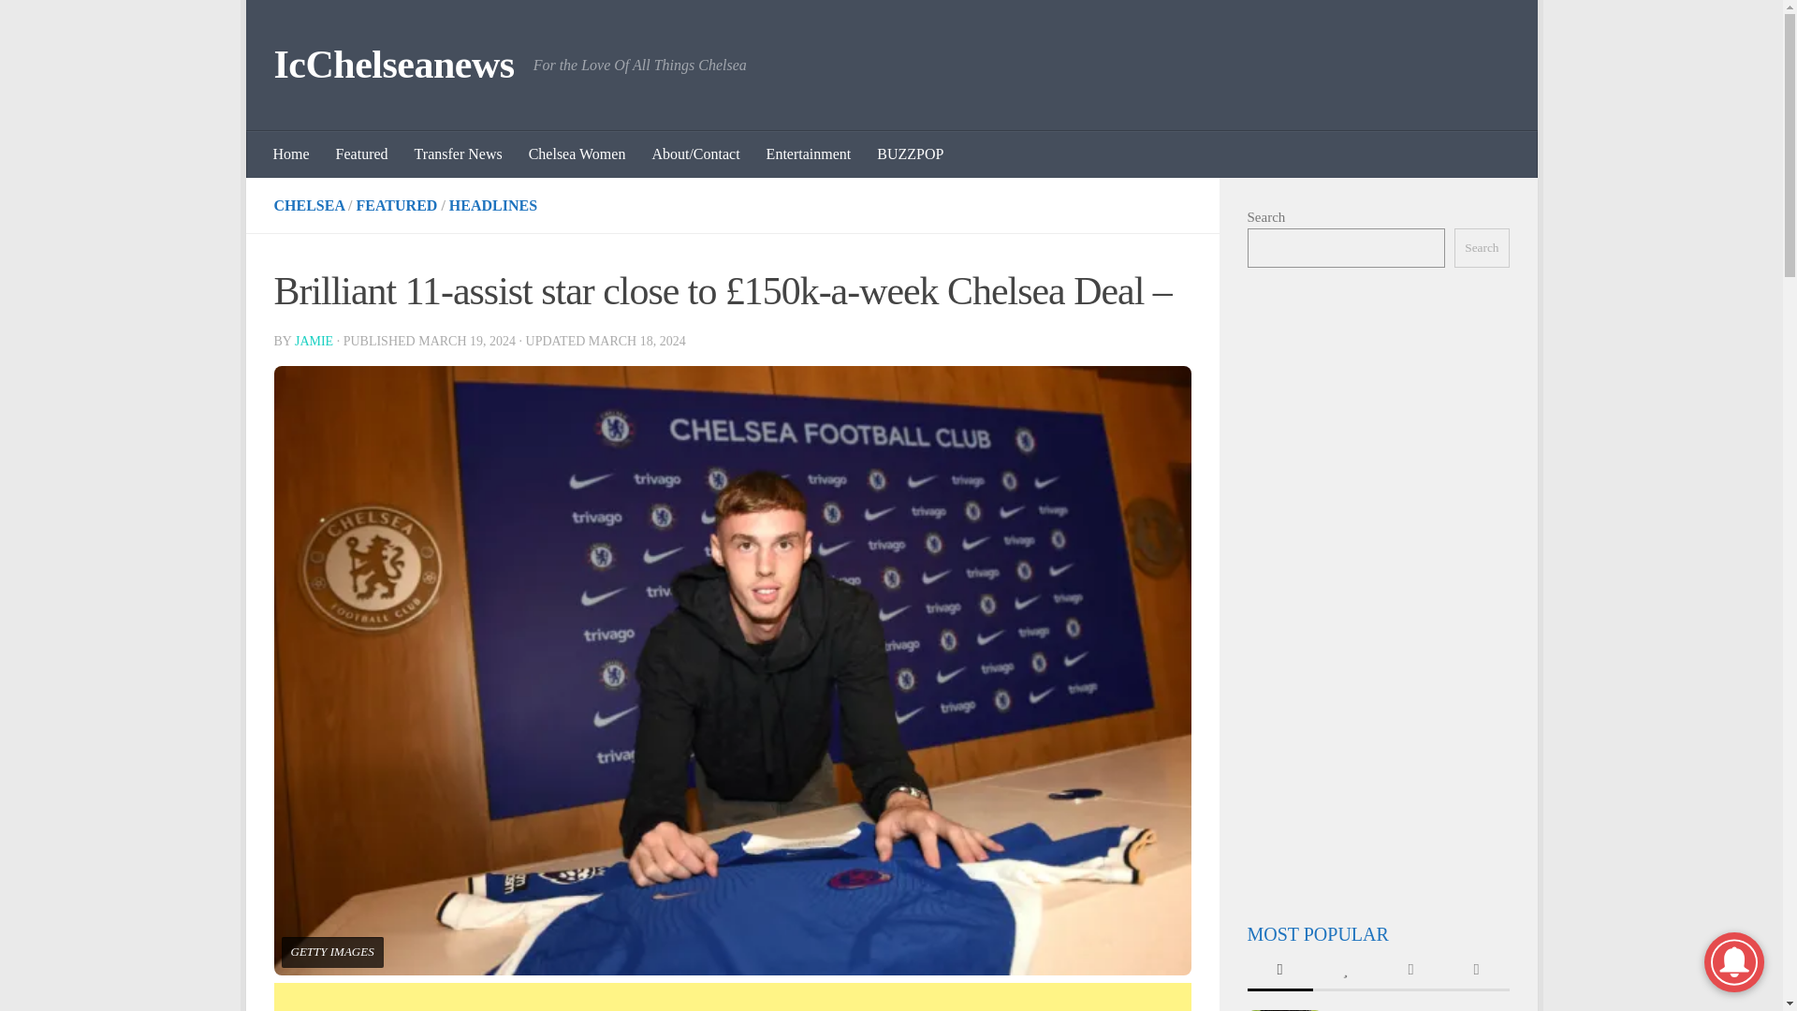 This screenshot has width=1797, height=1011. I want to click on Home, so click(292, 154).